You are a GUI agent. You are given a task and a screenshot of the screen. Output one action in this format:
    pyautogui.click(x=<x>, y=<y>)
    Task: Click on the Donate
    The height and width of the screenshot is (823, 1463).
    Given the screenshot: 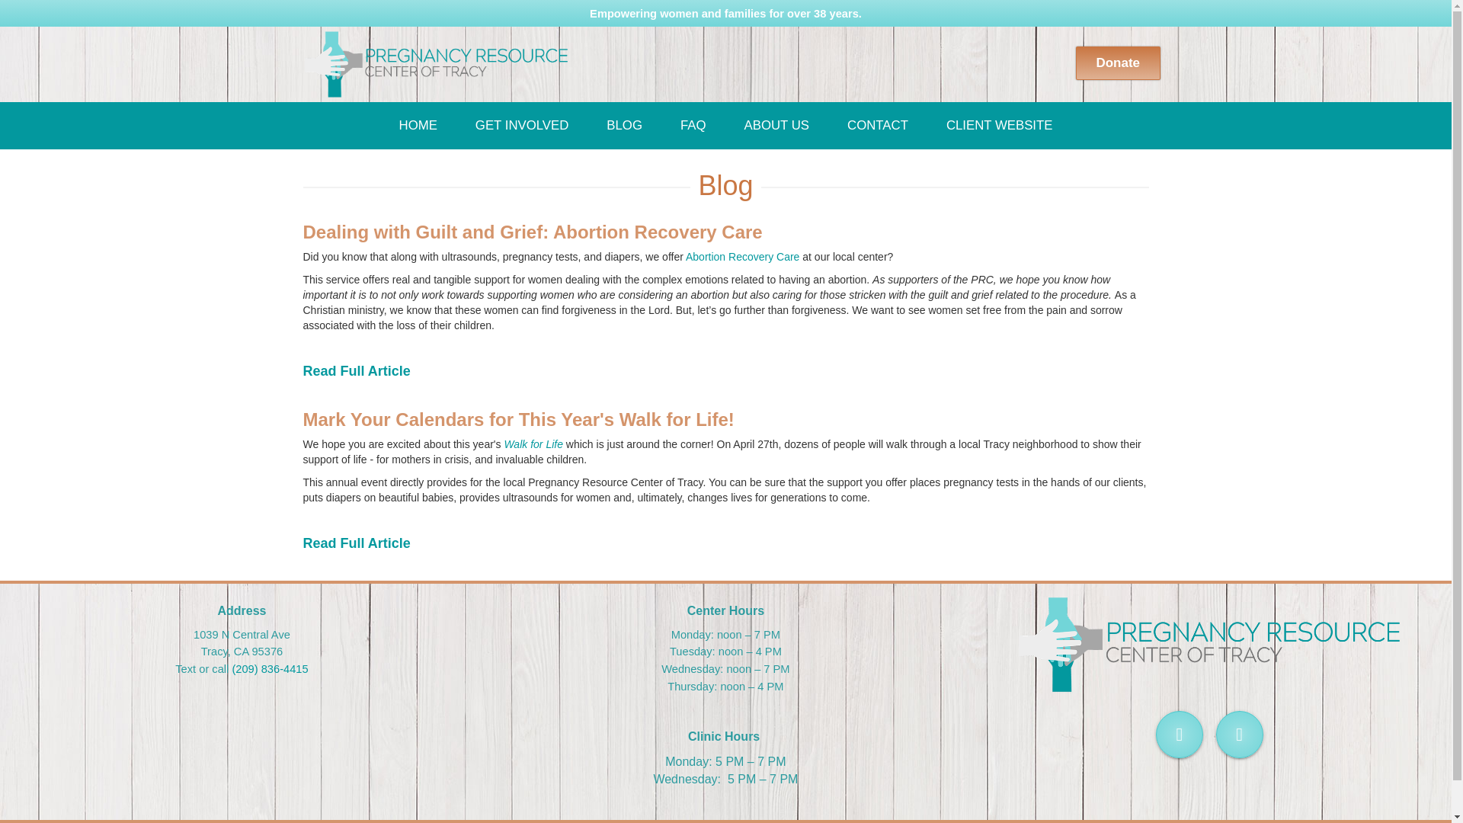 What is the action you would take?
    pyautogui.click(x=1117, y=62)
    